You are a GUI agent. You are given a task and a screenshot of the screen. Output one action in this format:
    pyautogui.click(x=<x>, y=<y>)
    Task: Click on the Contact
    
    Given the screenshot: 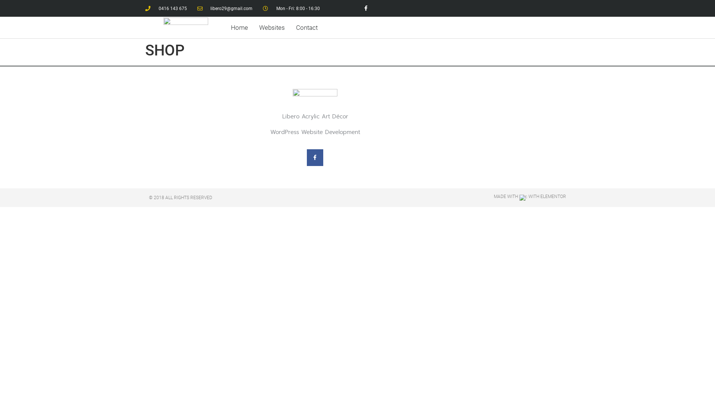 What is the action you would take?
    pyautogui.click(x=307, y=28)
    